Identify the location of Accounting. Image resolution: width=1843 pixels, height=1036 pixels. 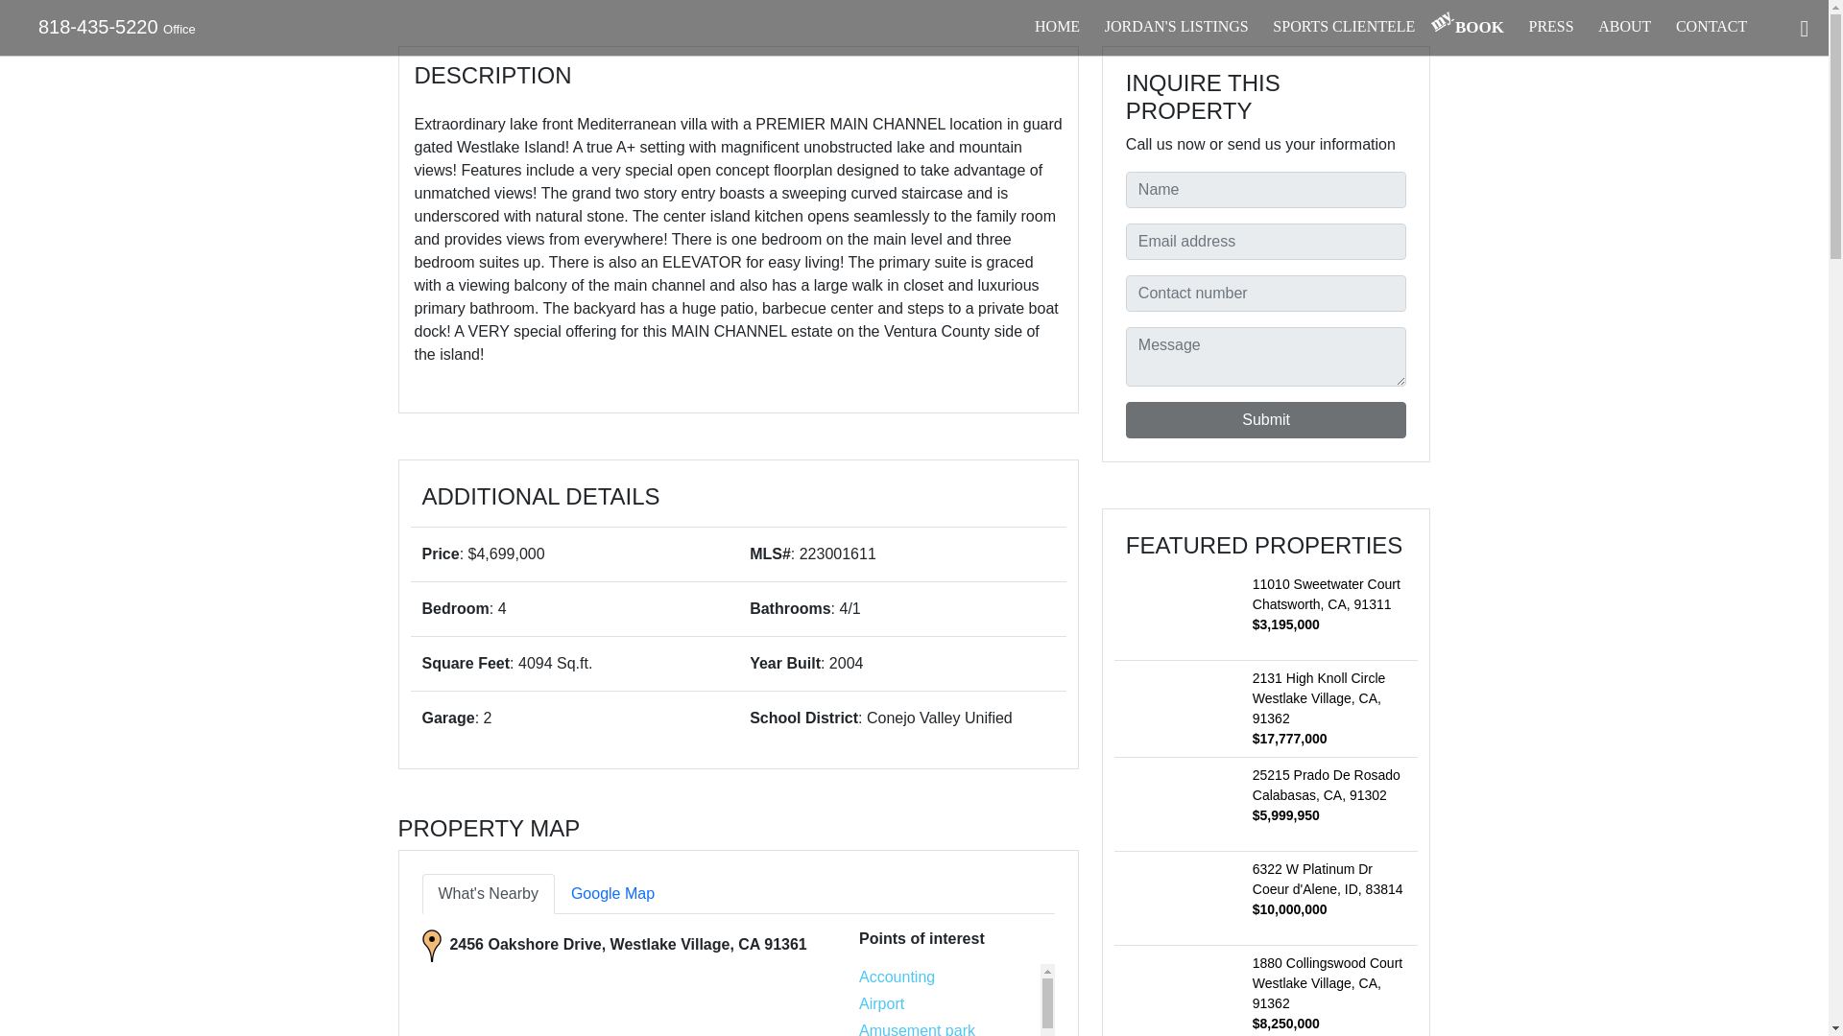
(897, 977).